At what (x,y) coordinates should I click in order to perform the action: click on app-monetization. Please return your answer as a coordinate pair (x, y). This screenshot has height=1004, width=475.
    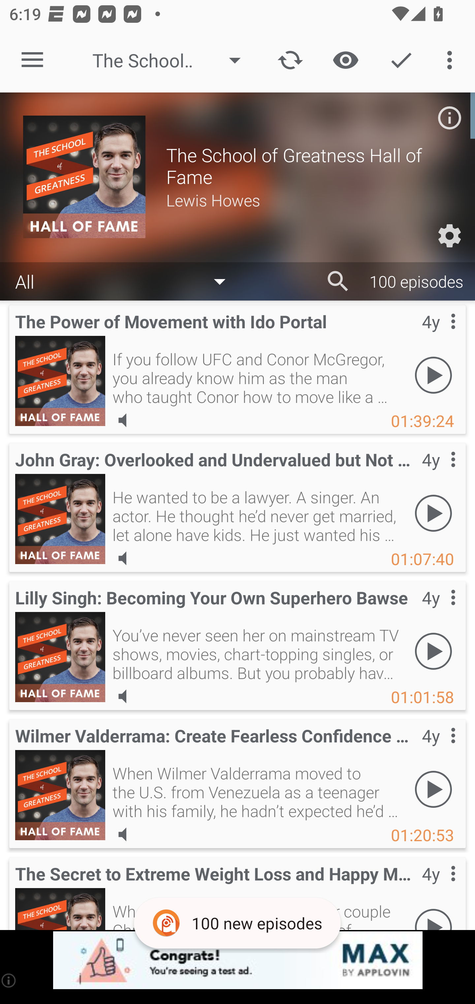
    Looking at the image, I should click on (237, 961).